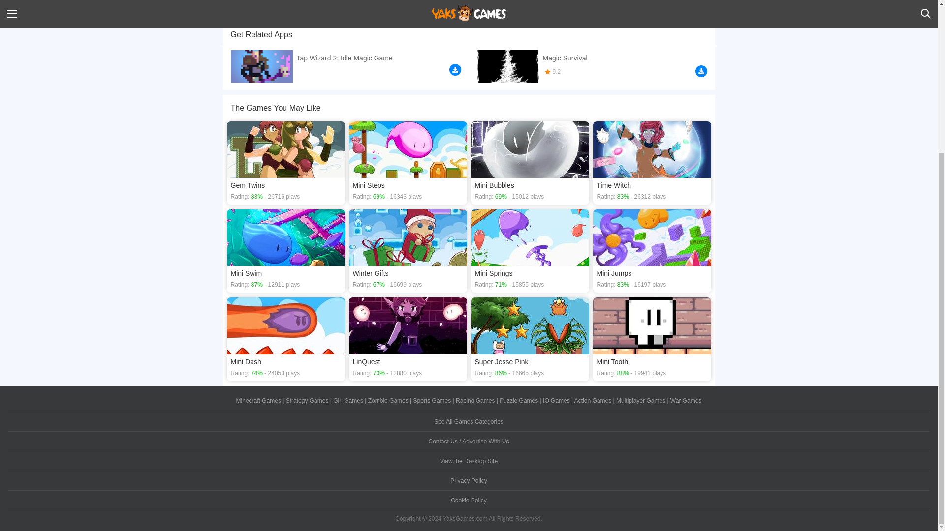 This screenshot has height=531, width=945. Describe the element at coordinates (651, 339) in the screenshot. I see `Mini Tooth` at that location.